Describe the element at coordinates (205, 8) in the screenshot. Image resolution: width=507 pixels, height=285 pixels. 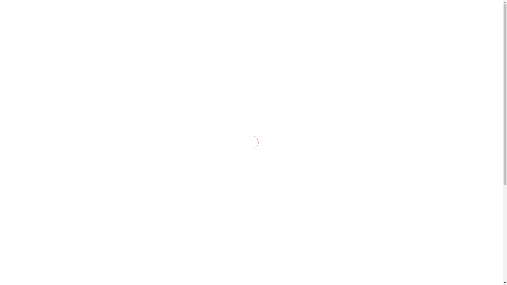
I see `PUBLICATIONS` at that location.